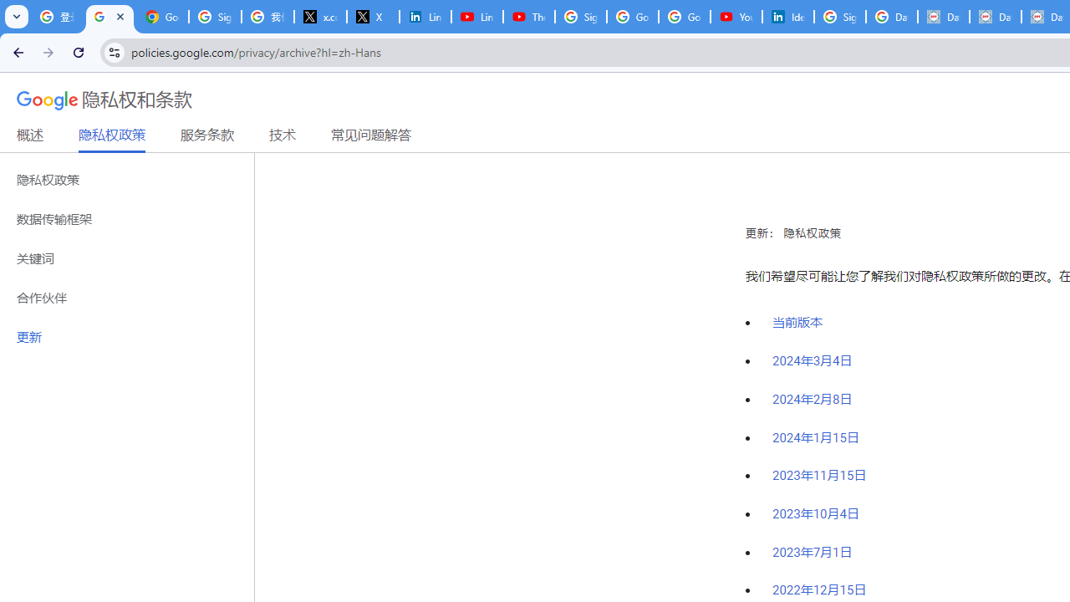 The width and height of the screenshot is (1070, 602). What do you see at coordinates (216, 17) in the screenshot?
I see `Sign in - Google Accounts` at bounding box center [216, 17].